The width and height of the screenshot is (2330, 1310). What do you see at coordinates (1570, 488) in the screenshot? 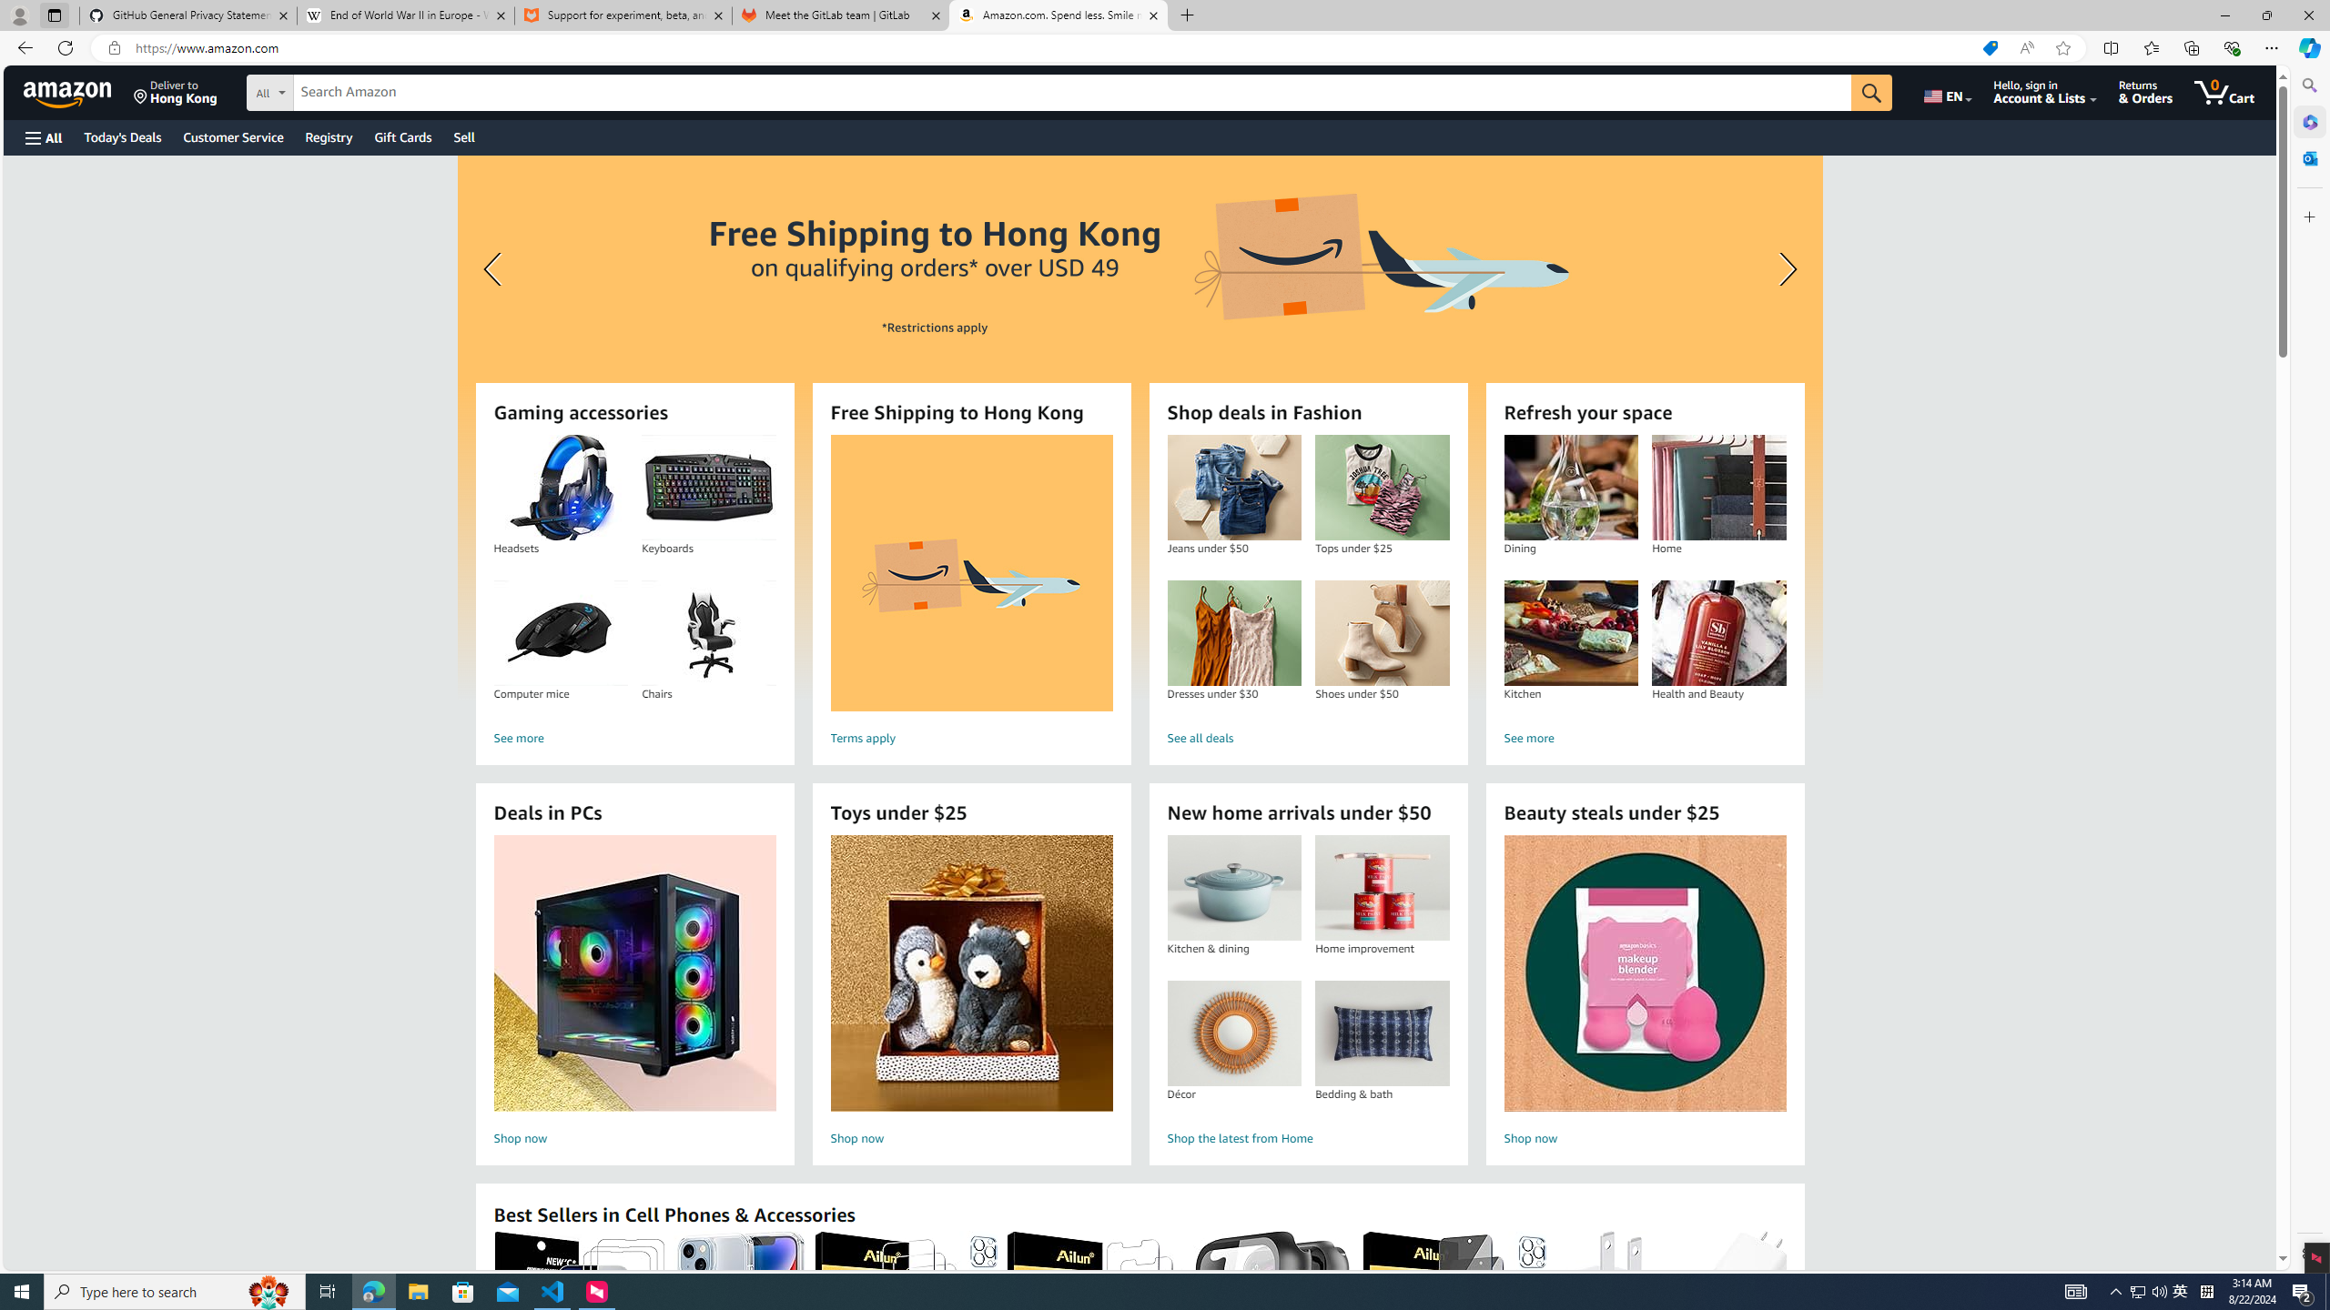
I see `Dining` at bounding box center [1570, 488].